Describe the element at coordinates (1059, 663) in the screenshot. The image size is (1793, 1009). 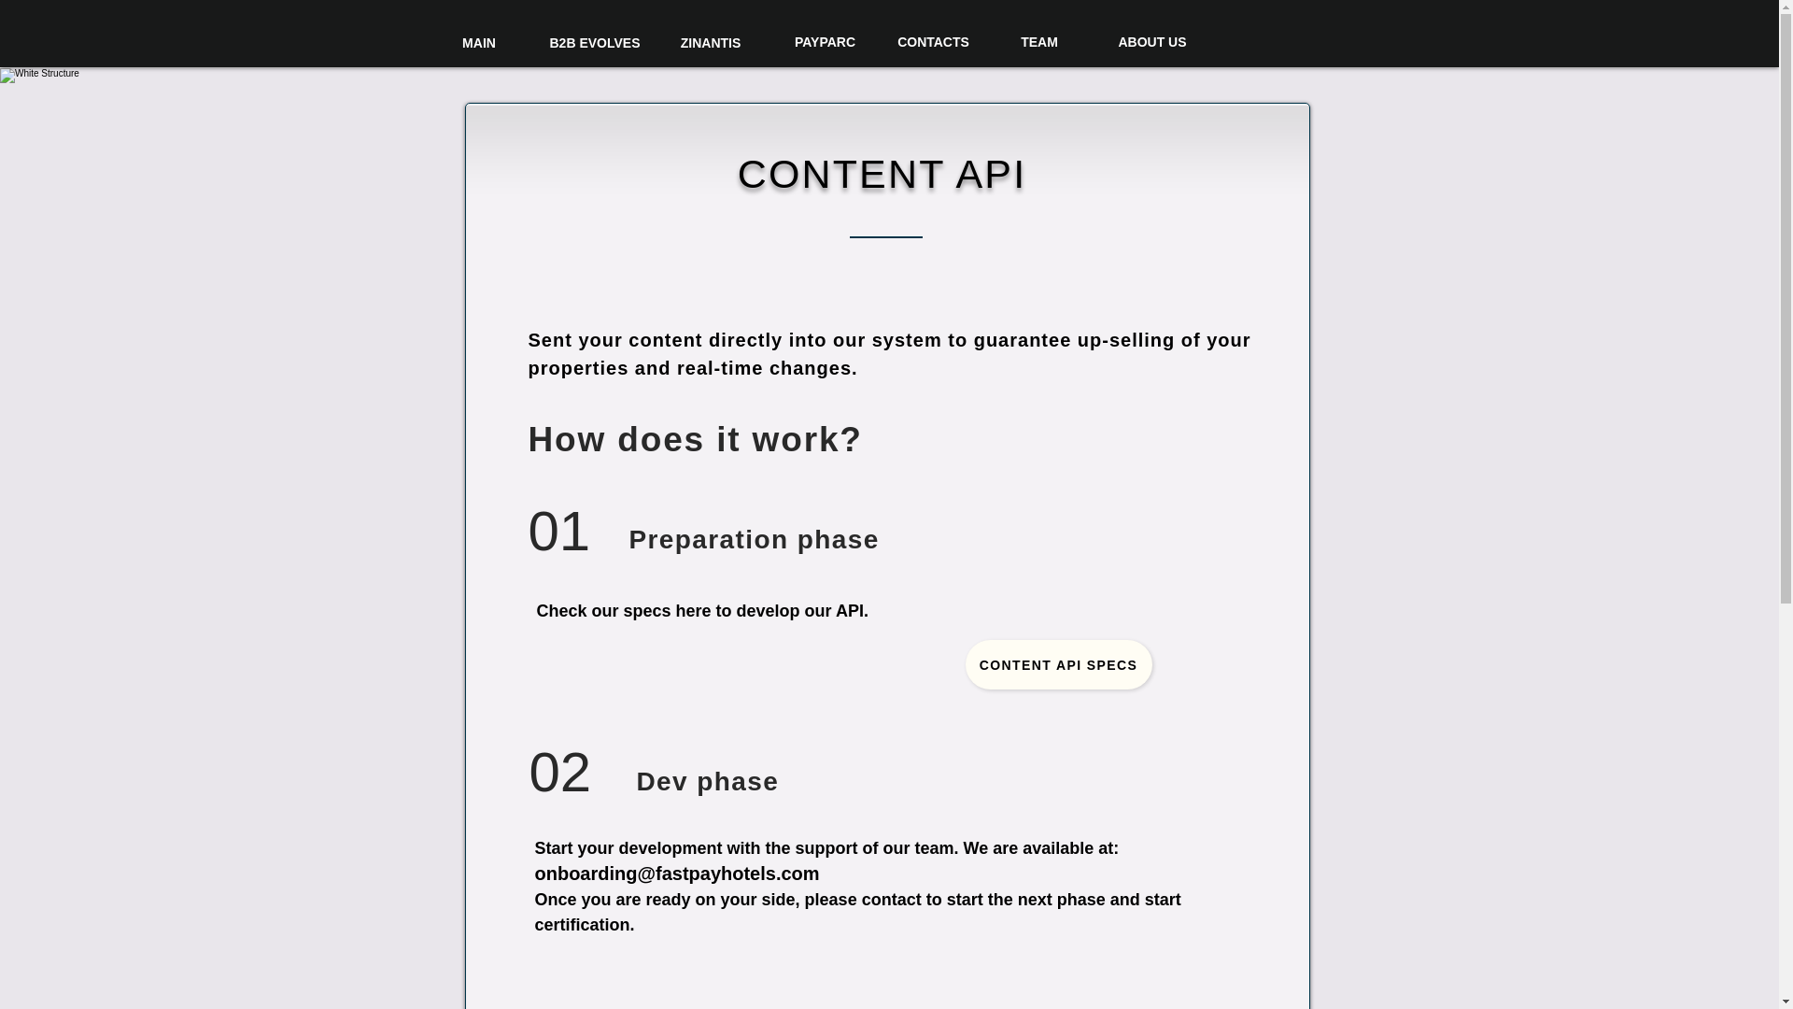
I see `CONTENT API SPECS` at that location.